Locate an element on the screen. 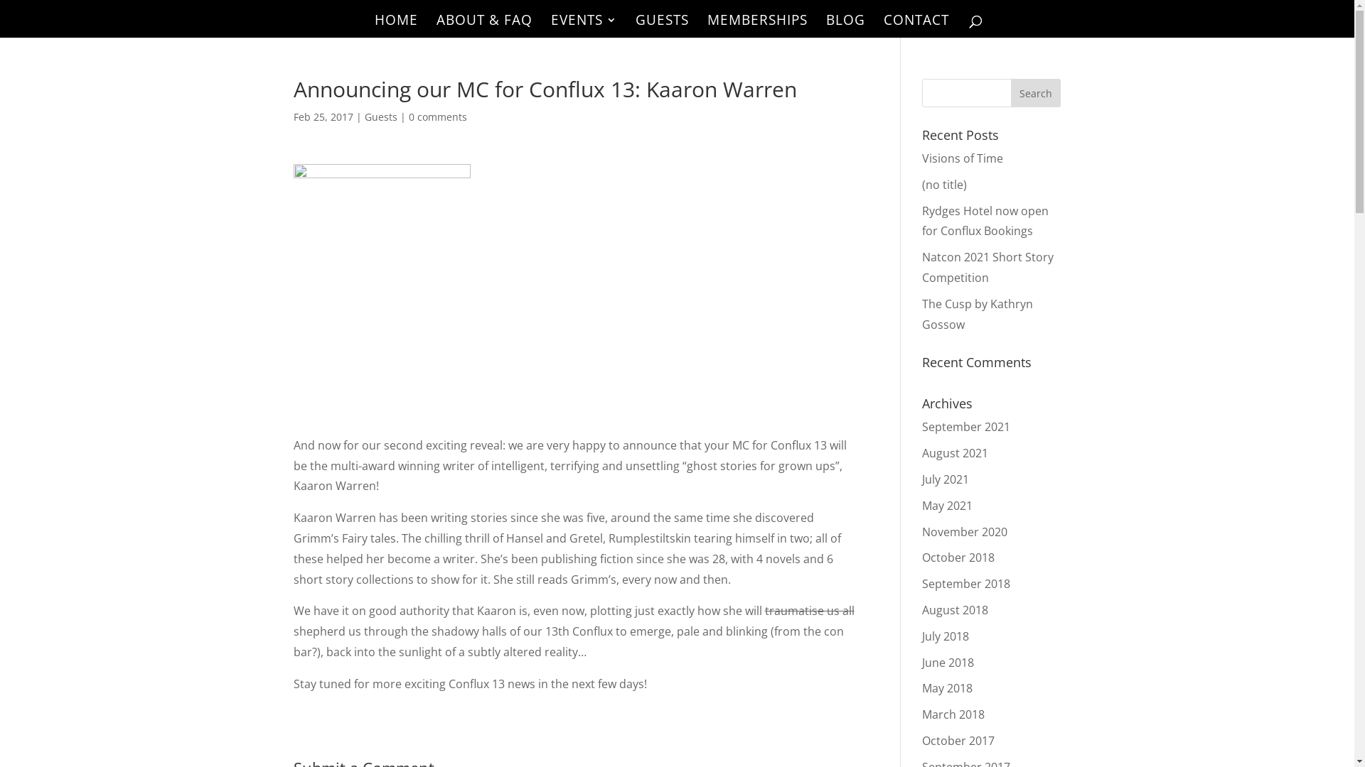 The width and height of the screenshot is (1365, 767). August 2021 is located at coordinates (955, 453).